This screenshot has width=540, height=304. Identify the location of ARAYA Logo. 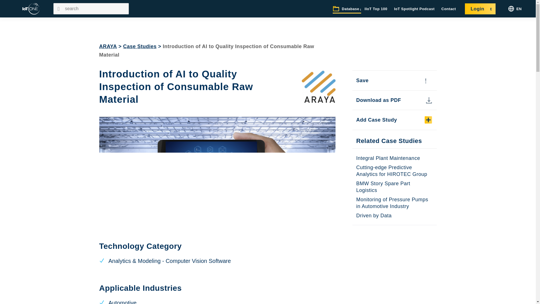
(318, 87).